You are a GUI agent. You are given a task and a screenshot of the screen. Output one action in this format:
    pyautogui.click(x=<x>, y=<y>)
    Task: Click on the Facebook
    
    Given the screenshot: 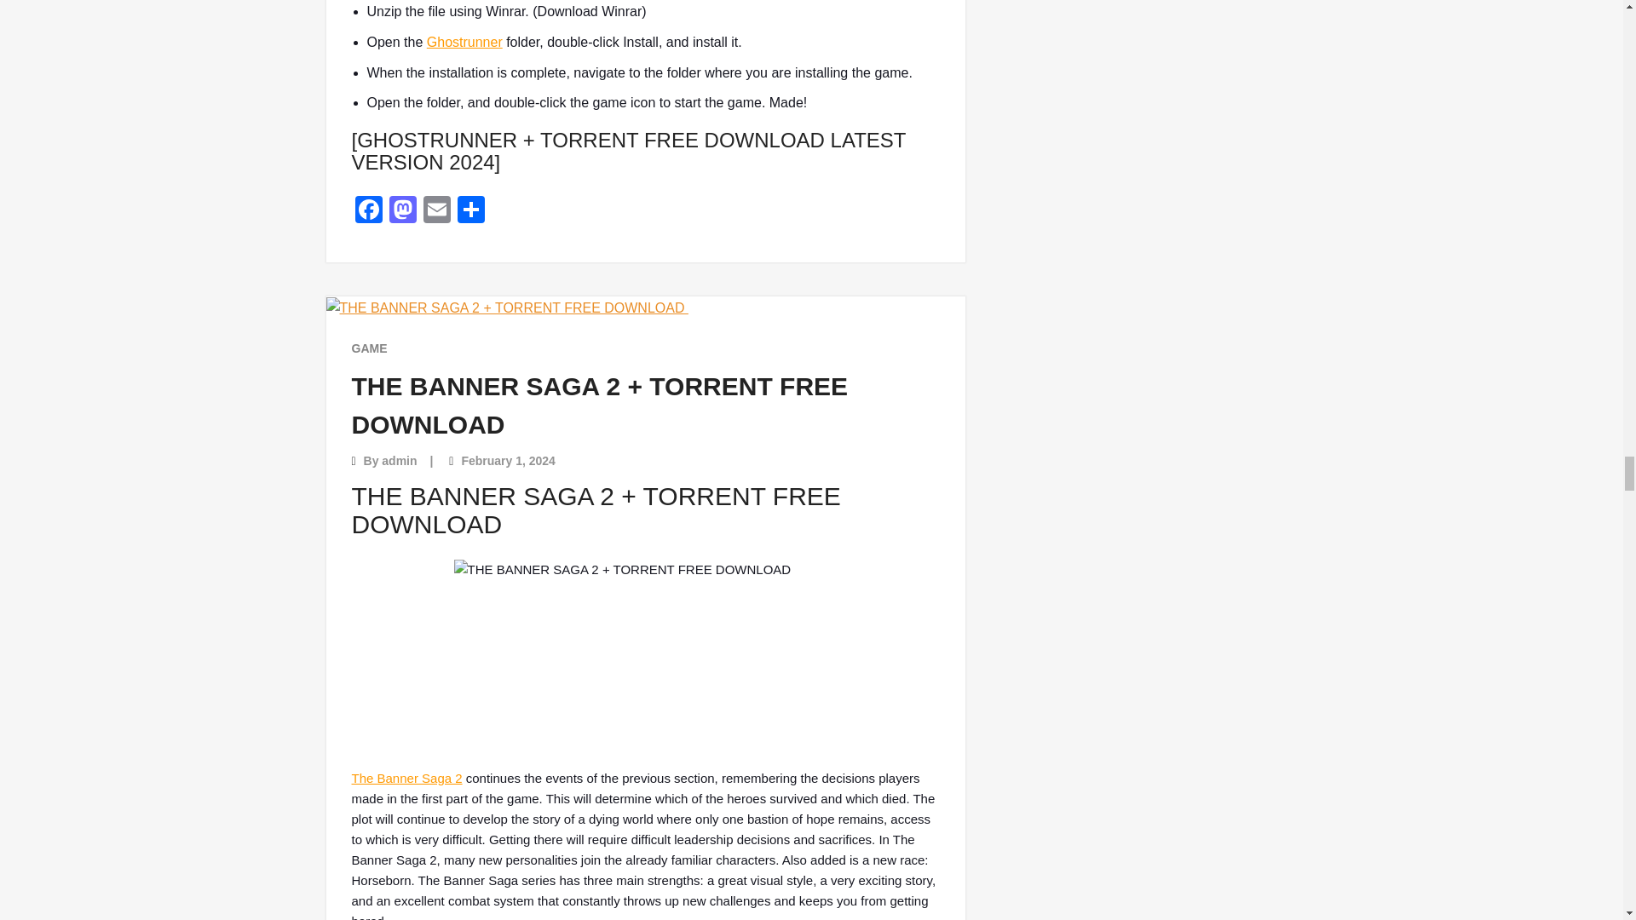 What is the action you would take?
    pyautogui.click(x=368, y=211)
    